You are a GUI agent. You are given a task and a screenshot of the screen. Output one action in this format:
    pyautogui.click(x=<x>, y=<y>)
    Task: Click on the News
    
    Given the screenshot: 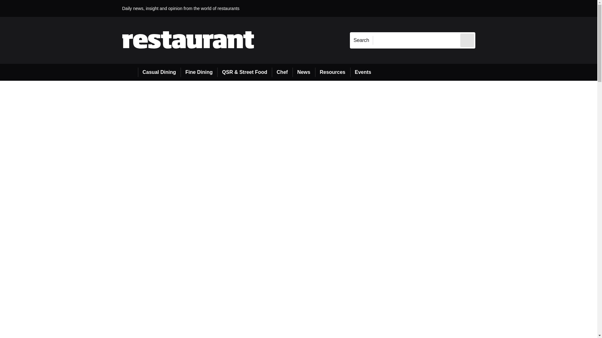 What is the action you would take?
    pyautogui.click(x=304, y=72)
    